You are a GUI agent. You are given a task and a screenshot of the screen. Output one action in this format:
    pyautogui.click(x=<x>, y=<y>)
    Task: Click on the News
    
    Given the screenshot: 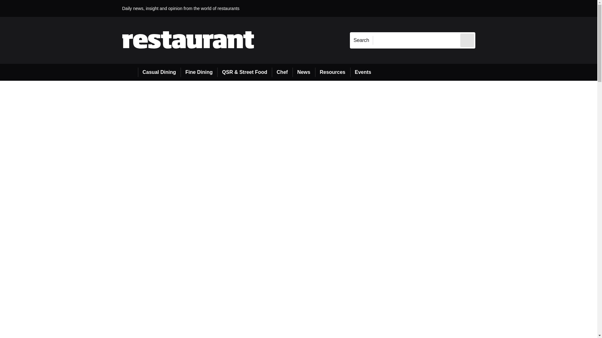 What is the action you would take?
    pyautogui.click(x=304, y=72)
    